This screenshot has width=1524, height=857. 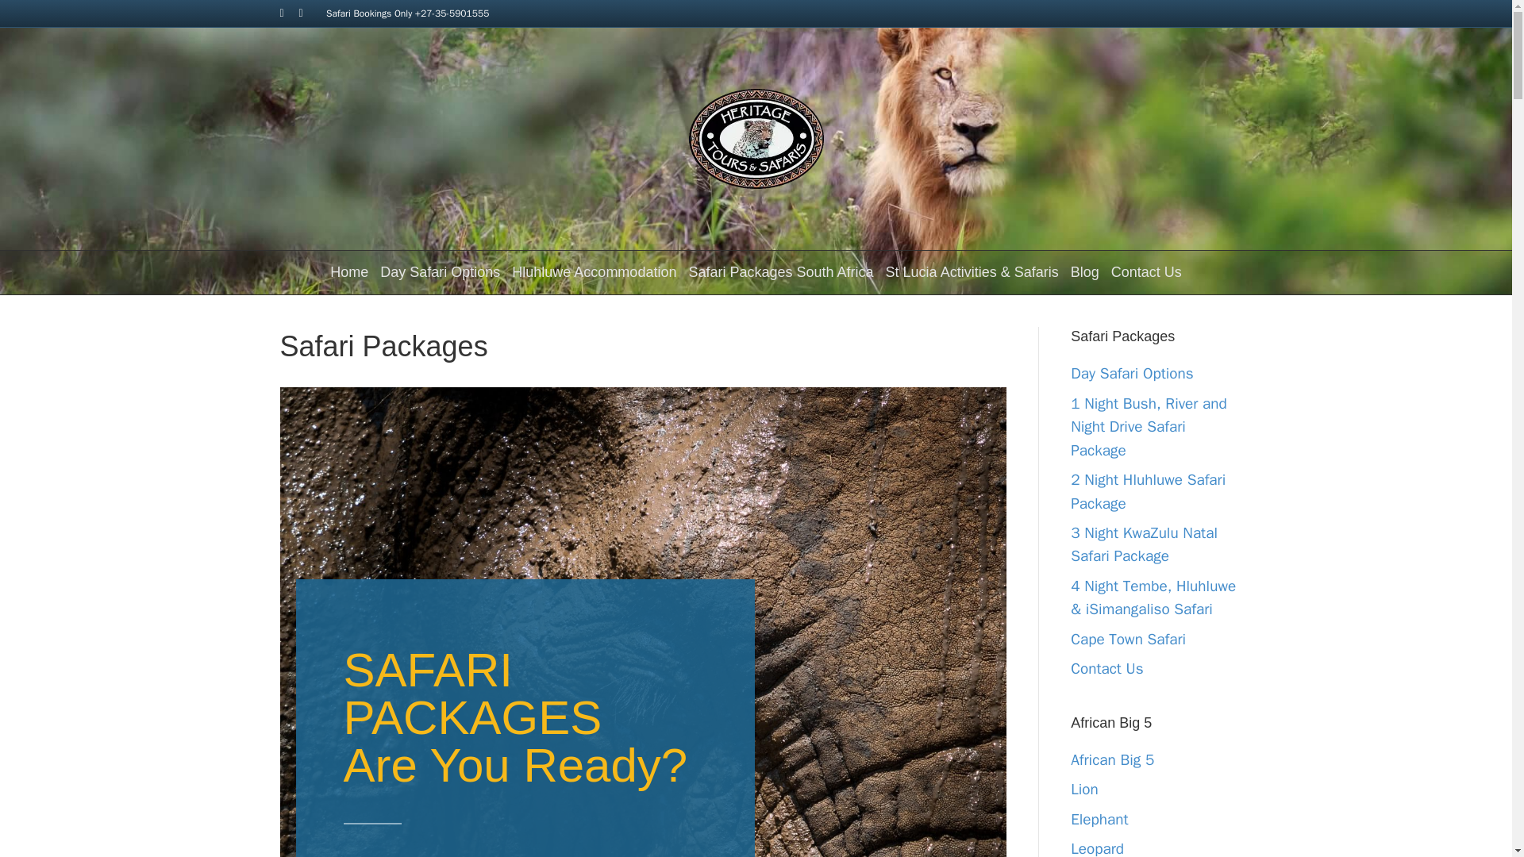 I want to click on Safari Packages South Africa, so click(x=781, y=273).